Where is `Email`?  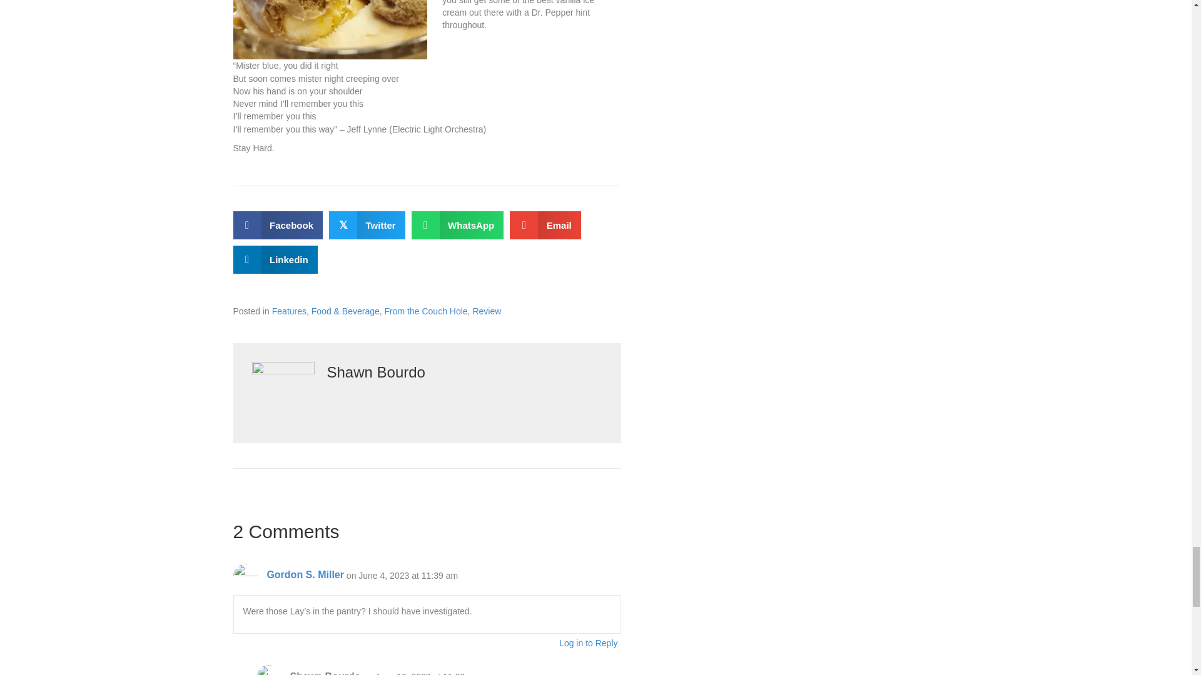
Email is located at coordinates (545, 225).